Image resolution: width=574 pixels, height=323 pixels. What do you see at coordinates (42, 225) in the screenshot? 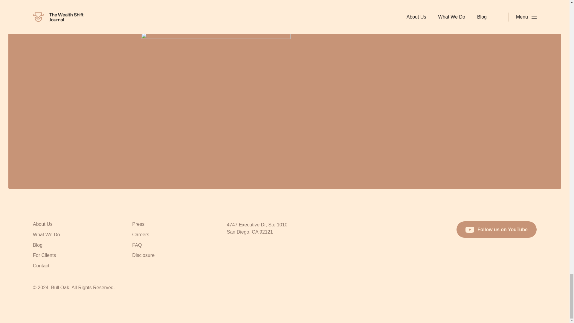
I see `About Us` at bounding box center [42, 225].